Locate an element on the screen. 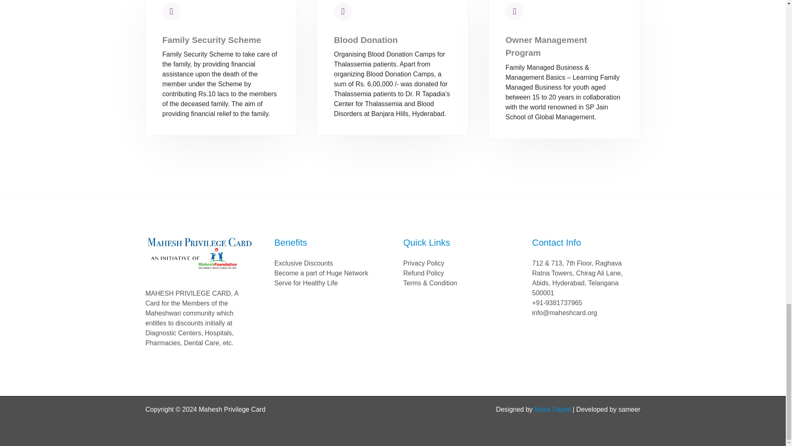  Owner Management Program is located at coordinates (546, 46).